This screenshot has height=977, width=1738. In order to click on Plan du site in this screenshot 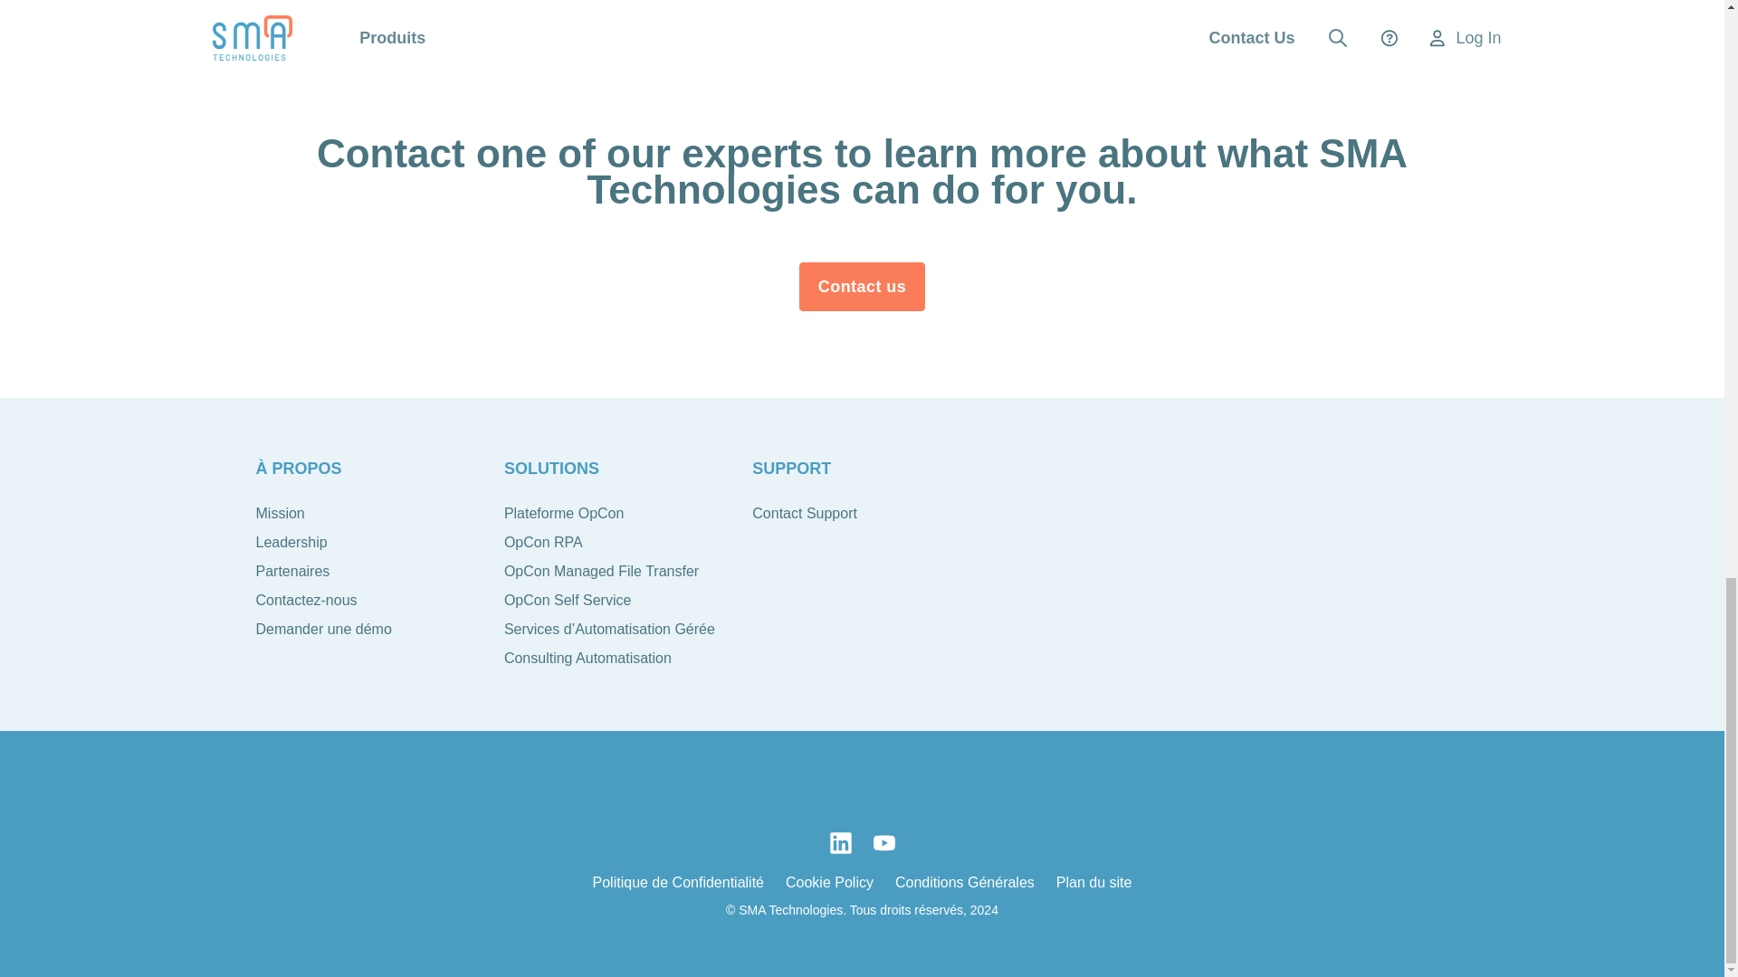, I will do `click(1094, 881)`.